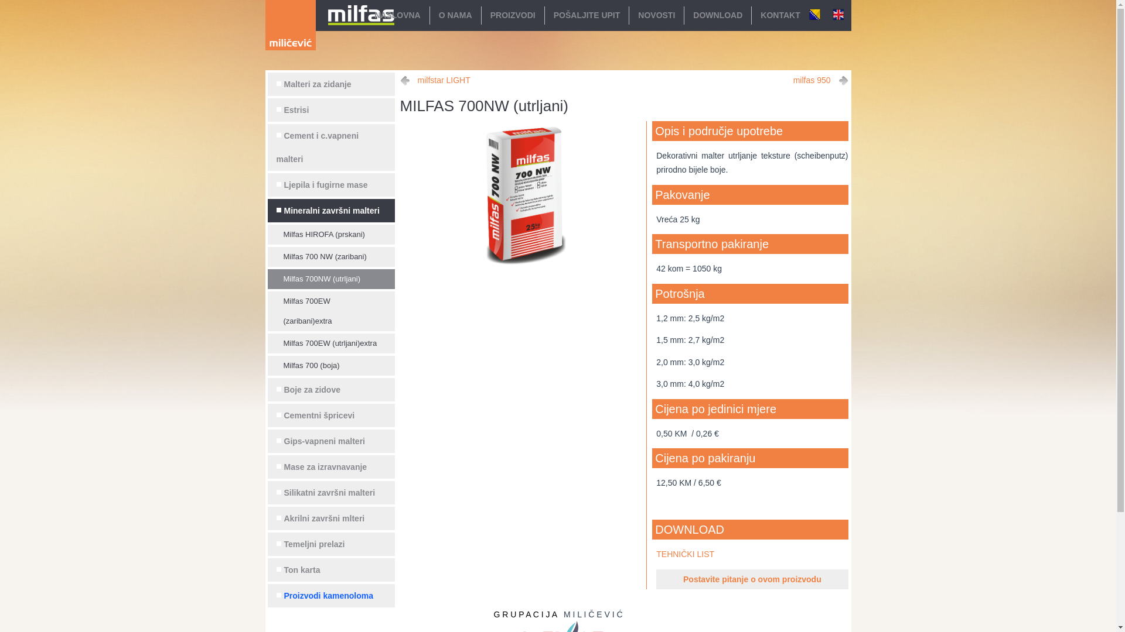 The height and width of the screenshot is (632, 1125). What do you see at coordinates (330, 110) in the screenshot?
I see `Estrisi` at bounding box center [330, 110].